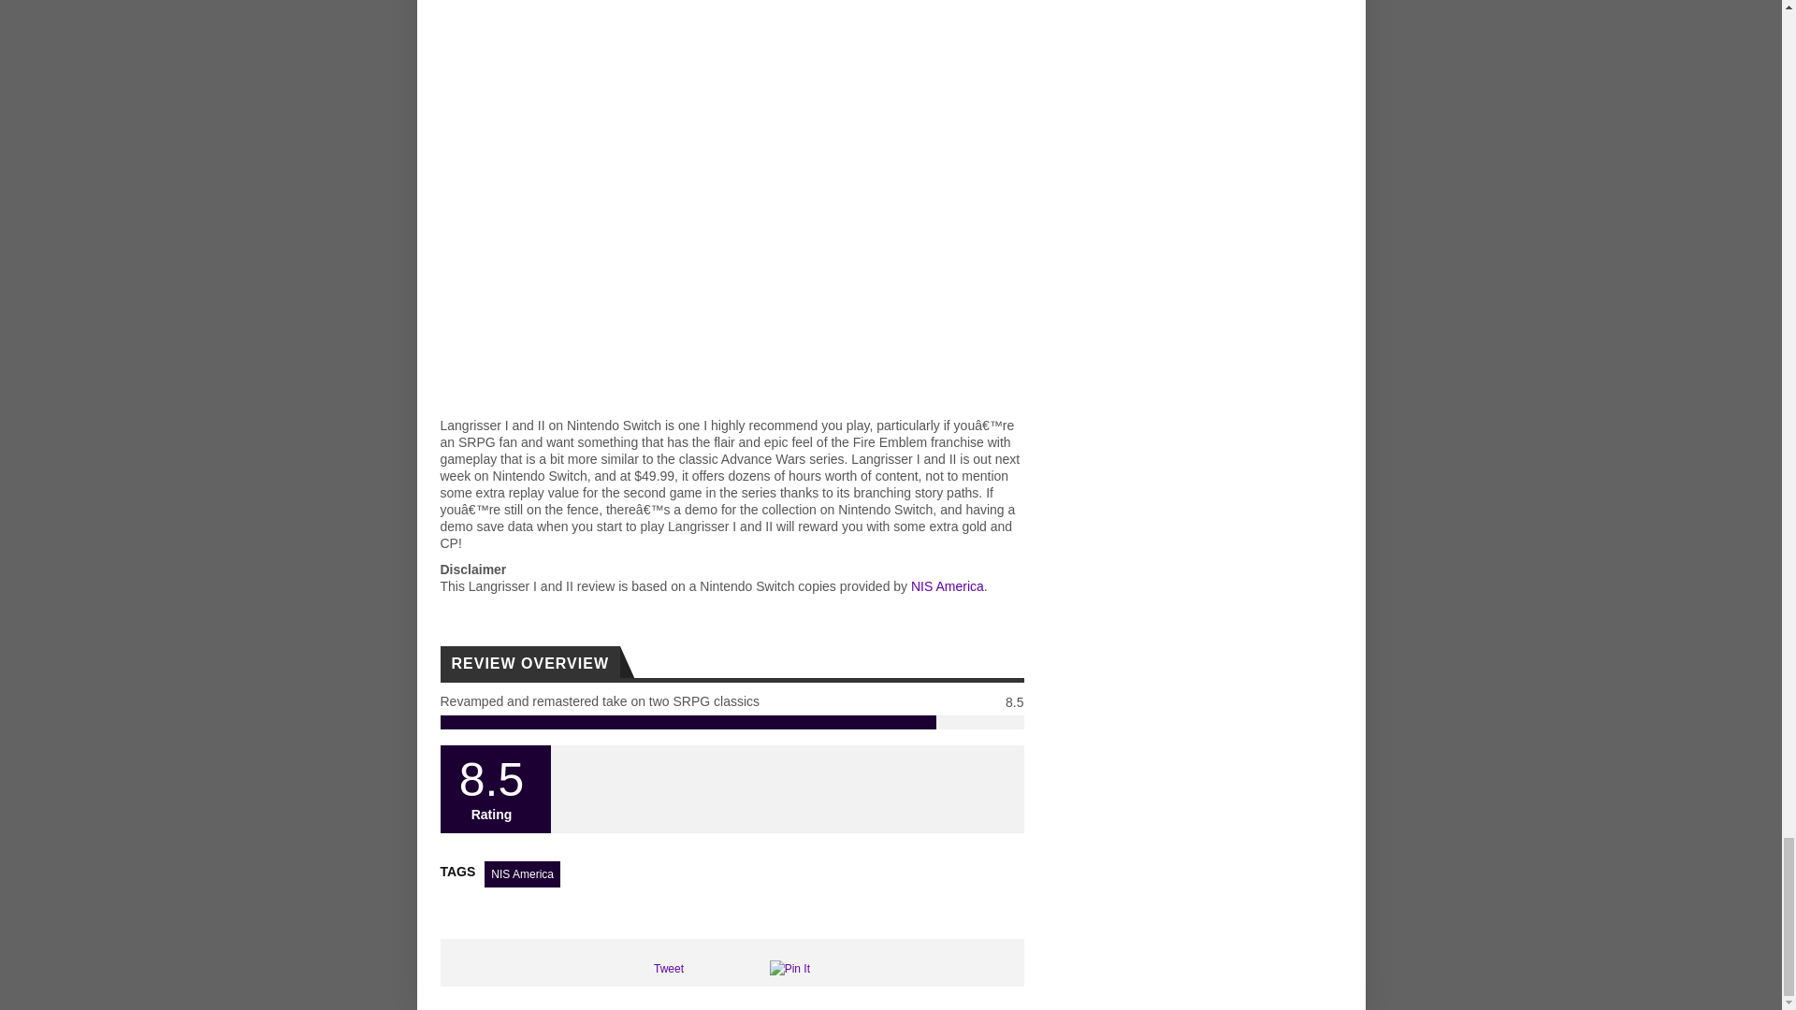  I want to click on NIS America, so click(947, 585).